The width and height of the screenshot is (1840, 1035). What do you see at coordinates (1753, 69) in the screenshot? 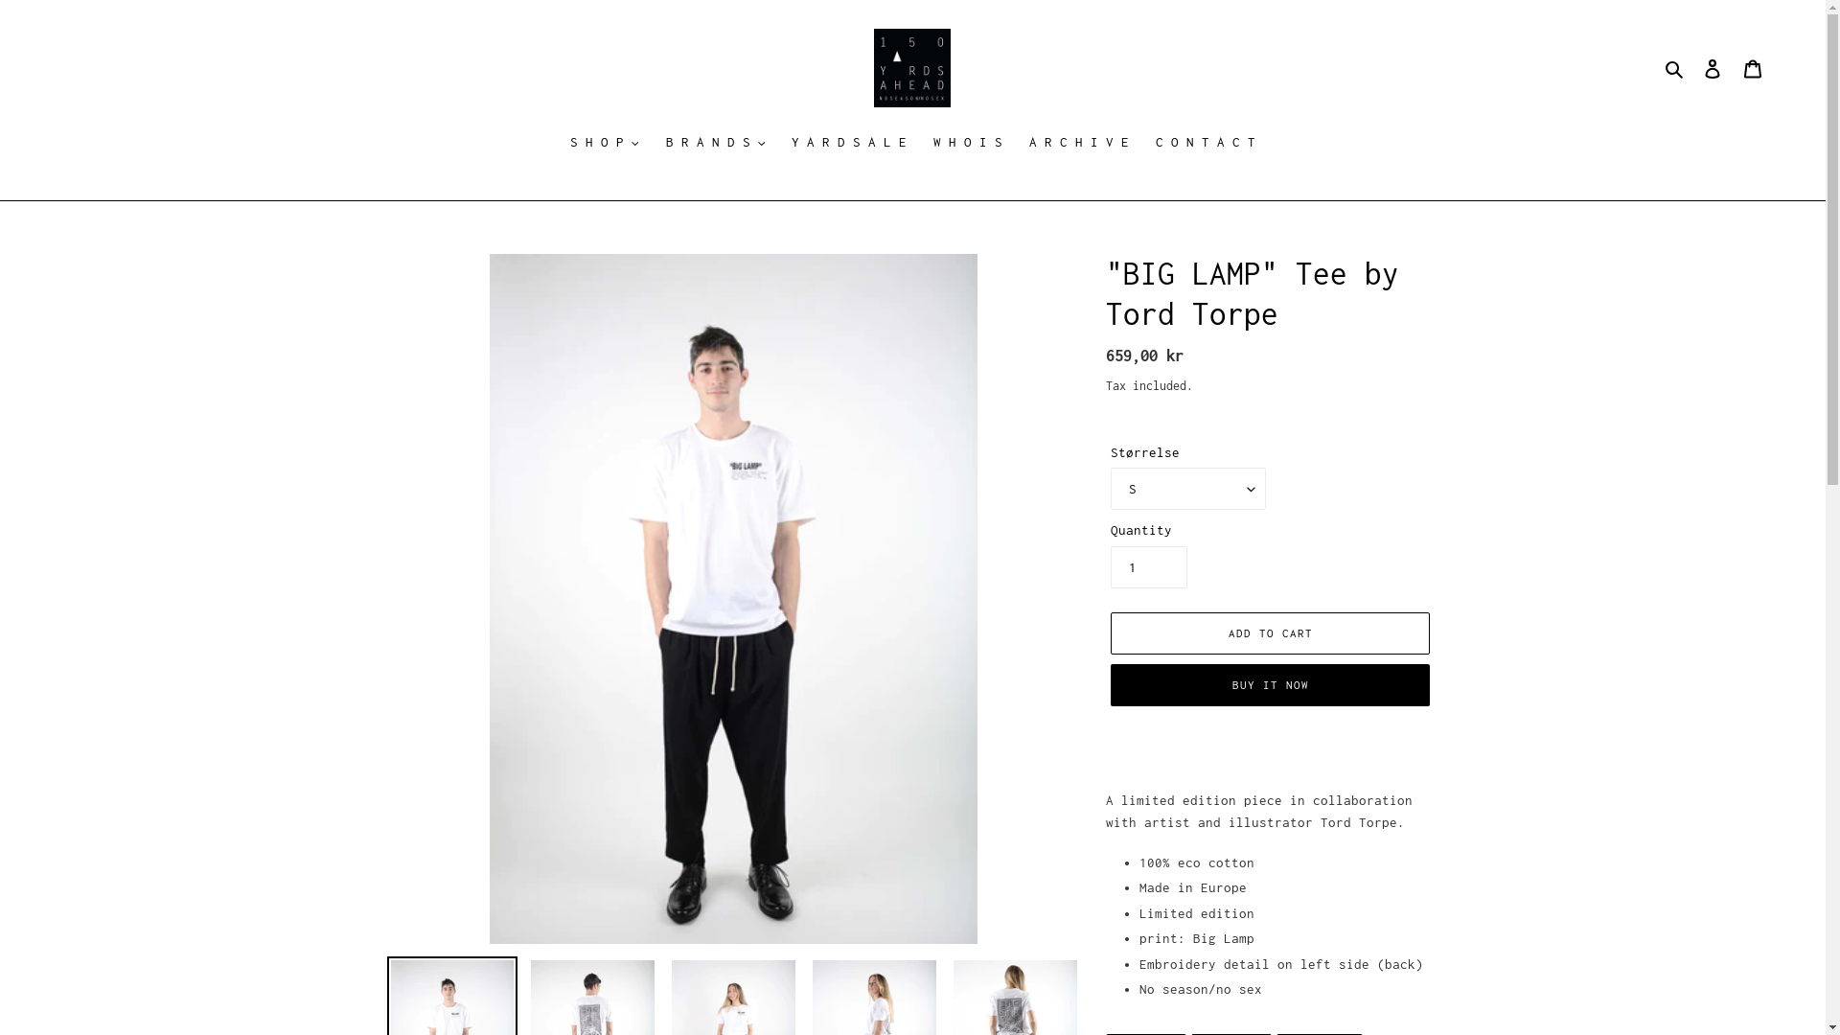
I see `Cart` at bounding box center [1753, 69].